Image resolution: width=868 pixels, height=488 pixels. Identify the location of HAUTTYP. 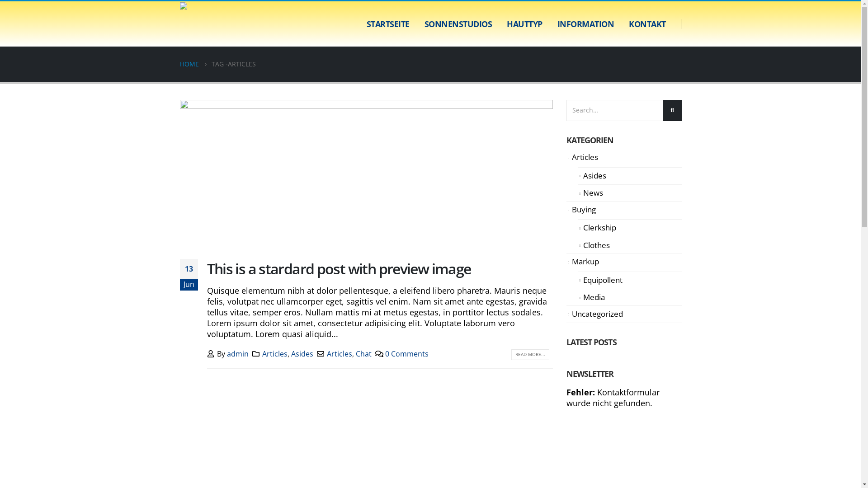
(524, 24).